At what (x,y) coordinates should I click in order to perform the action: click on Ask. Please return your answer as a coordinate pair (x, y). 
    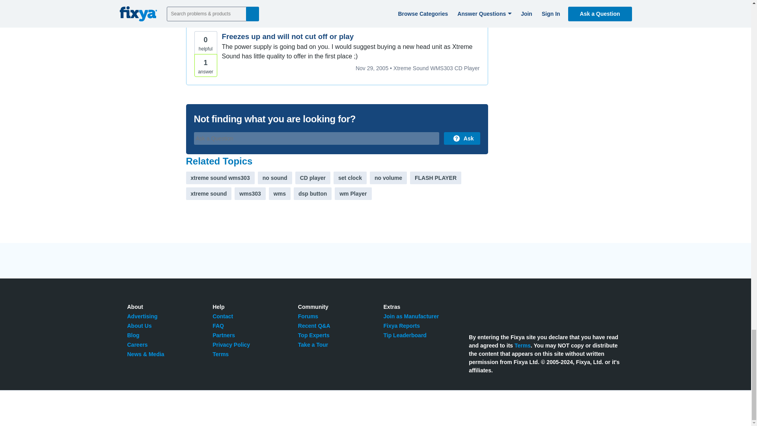
    Looking at the image, I should click on (462, 138).